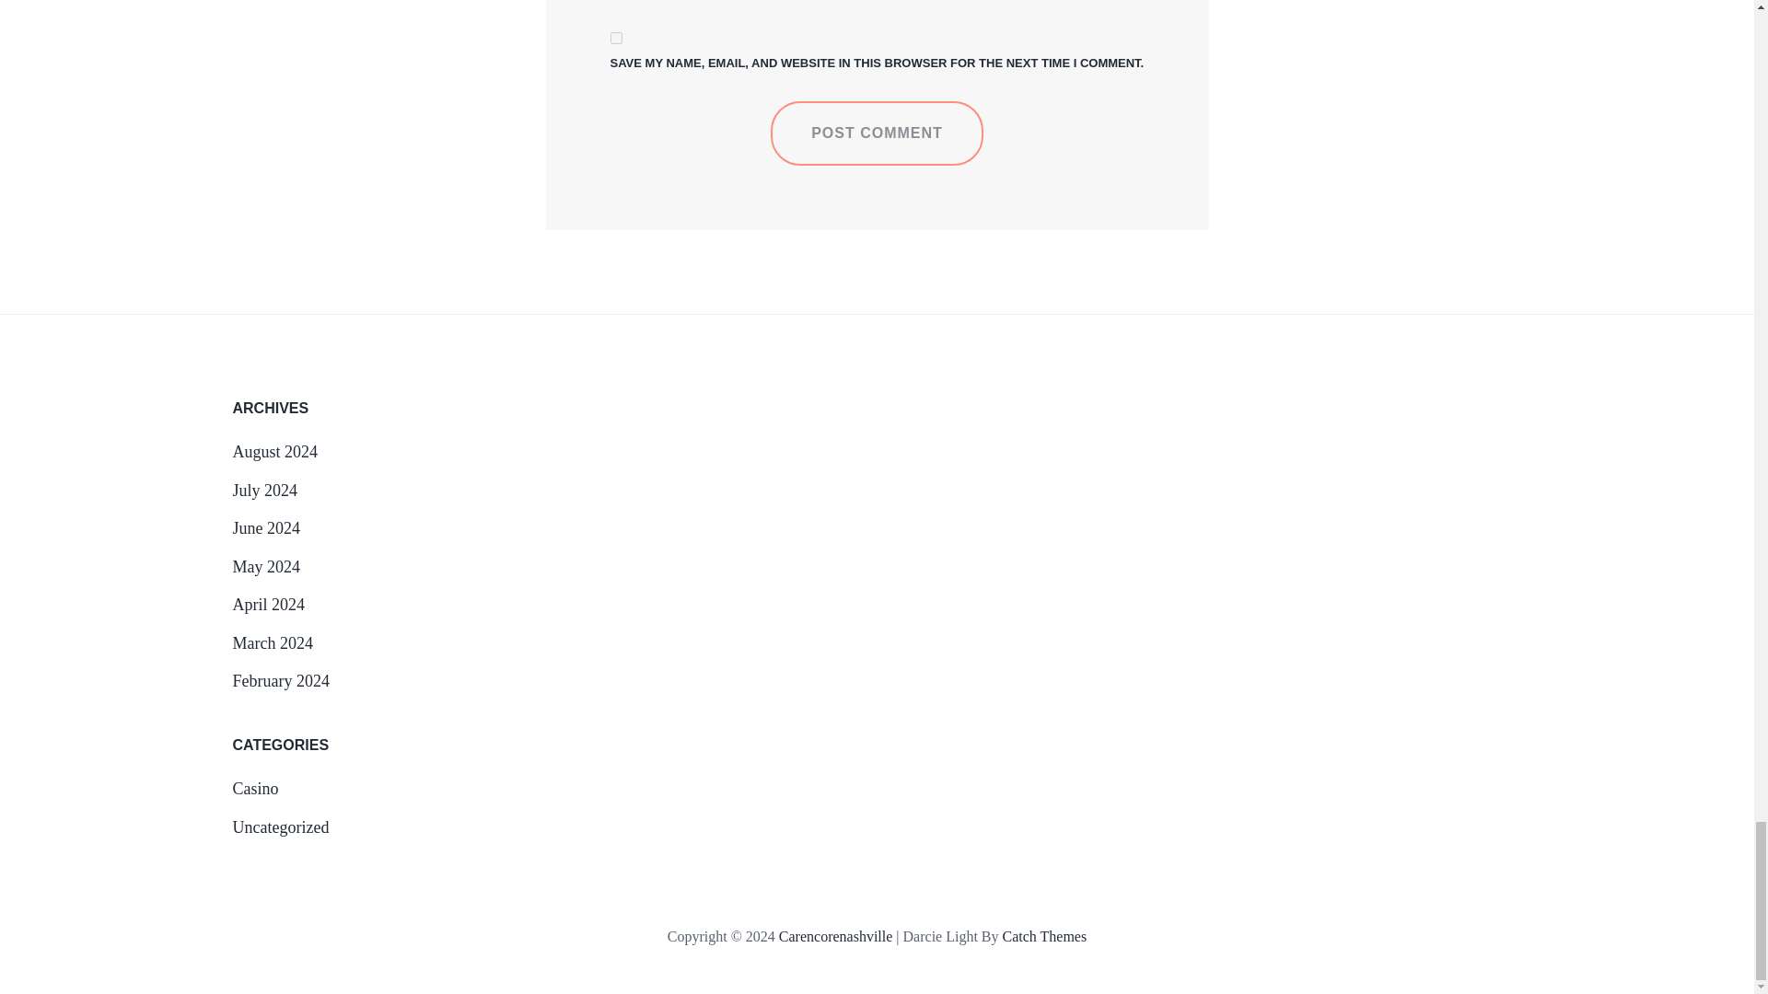 The height and width of the screenshot is (994, 1768). What do you see at coordinates (615, 37) in the screenshot?
I see `yes` at bounding box center [615, 37].